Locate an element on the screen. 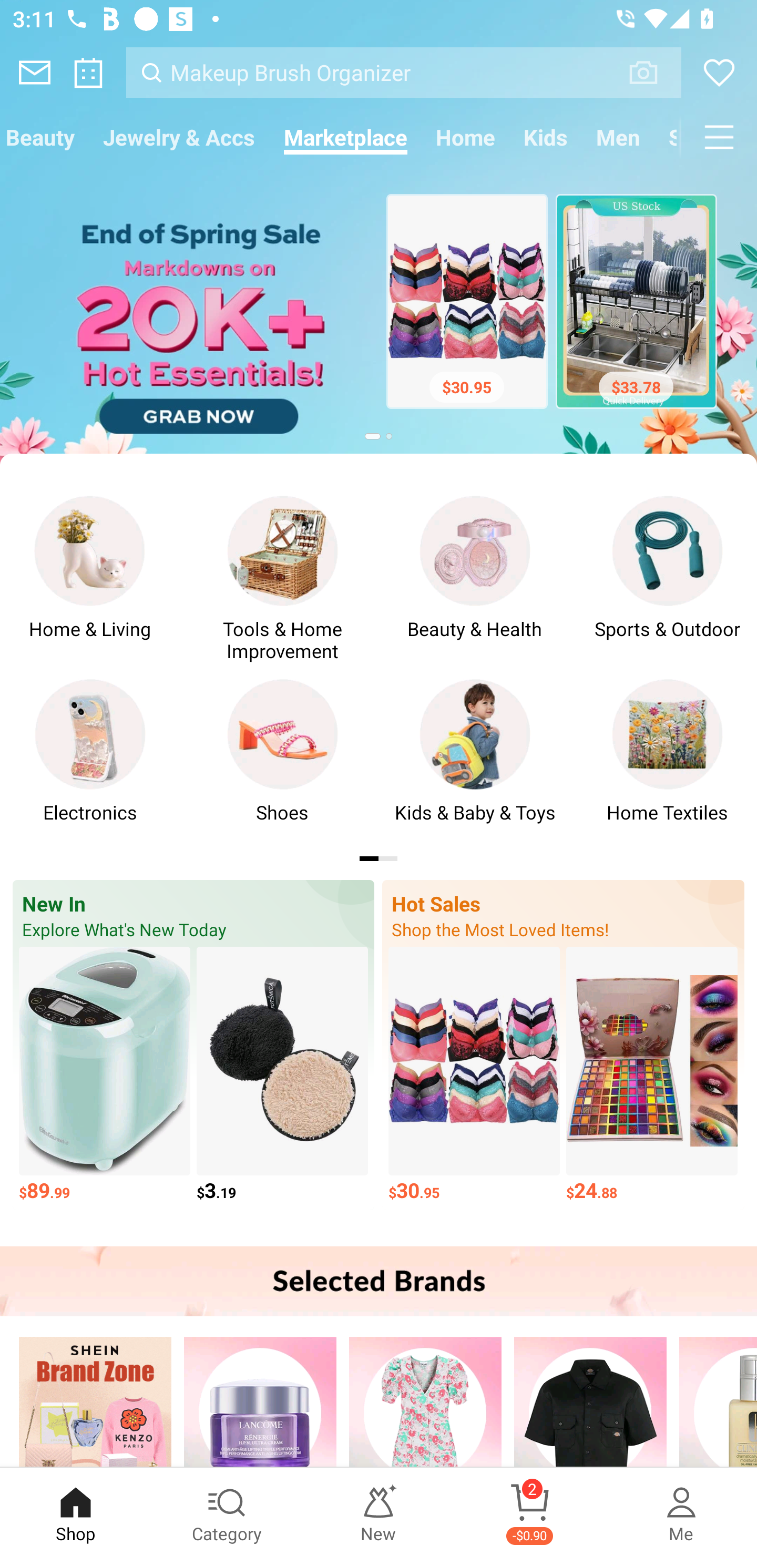  Beauty & Health is located at coordinates (474, 578).